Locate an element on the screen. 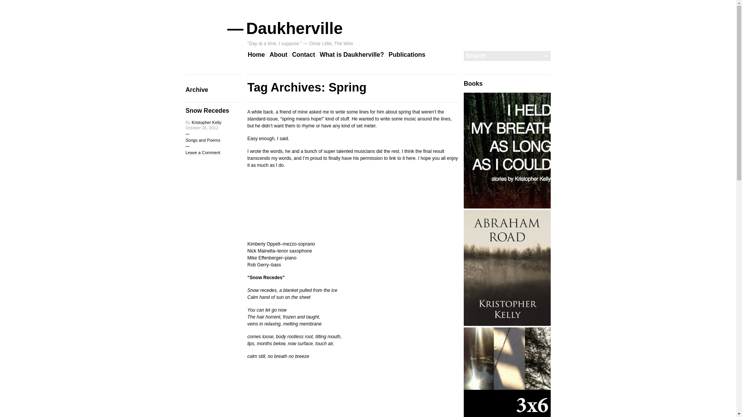  Kristopher Kelly is located at coordinates (206, 123).